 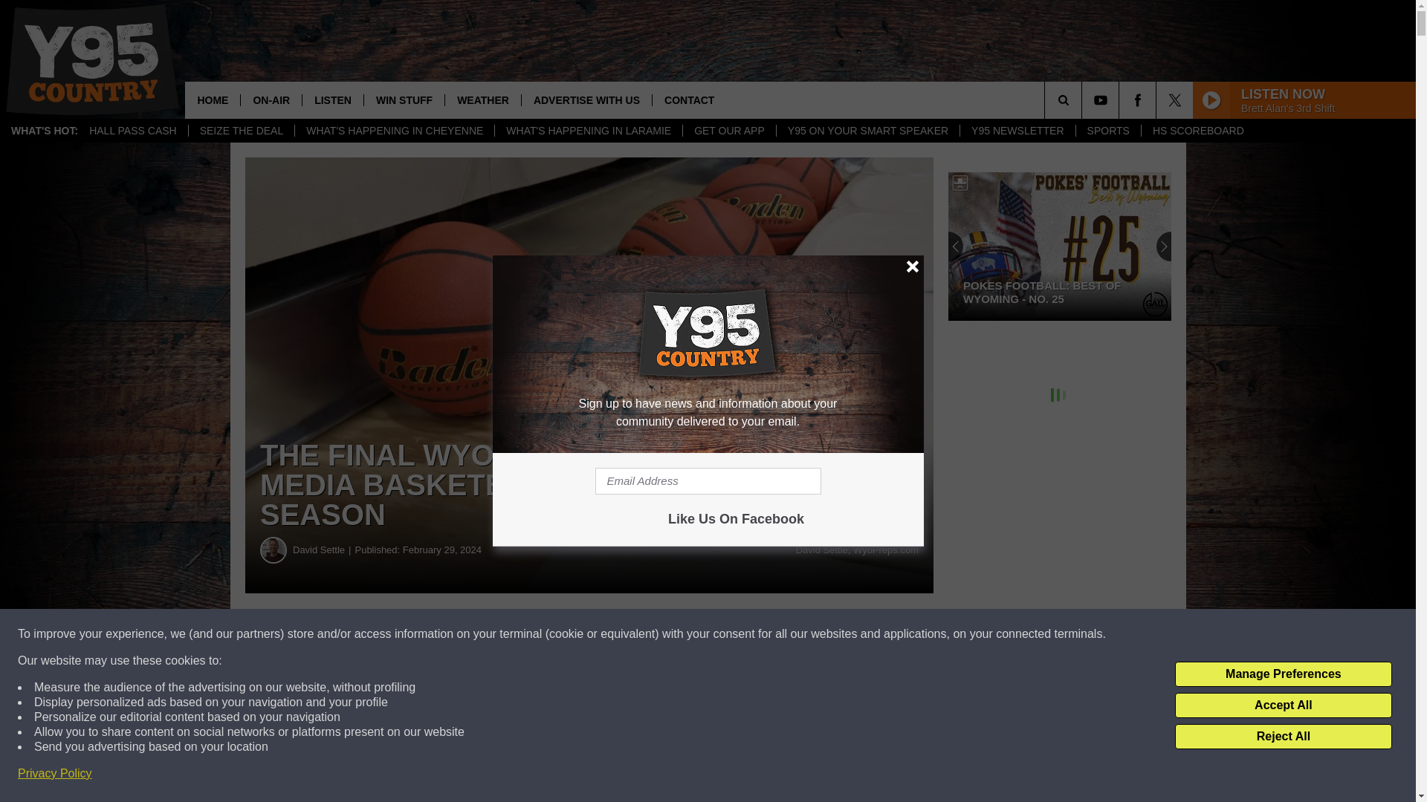 I want to click on Email Address, so click(x=708, y=481).